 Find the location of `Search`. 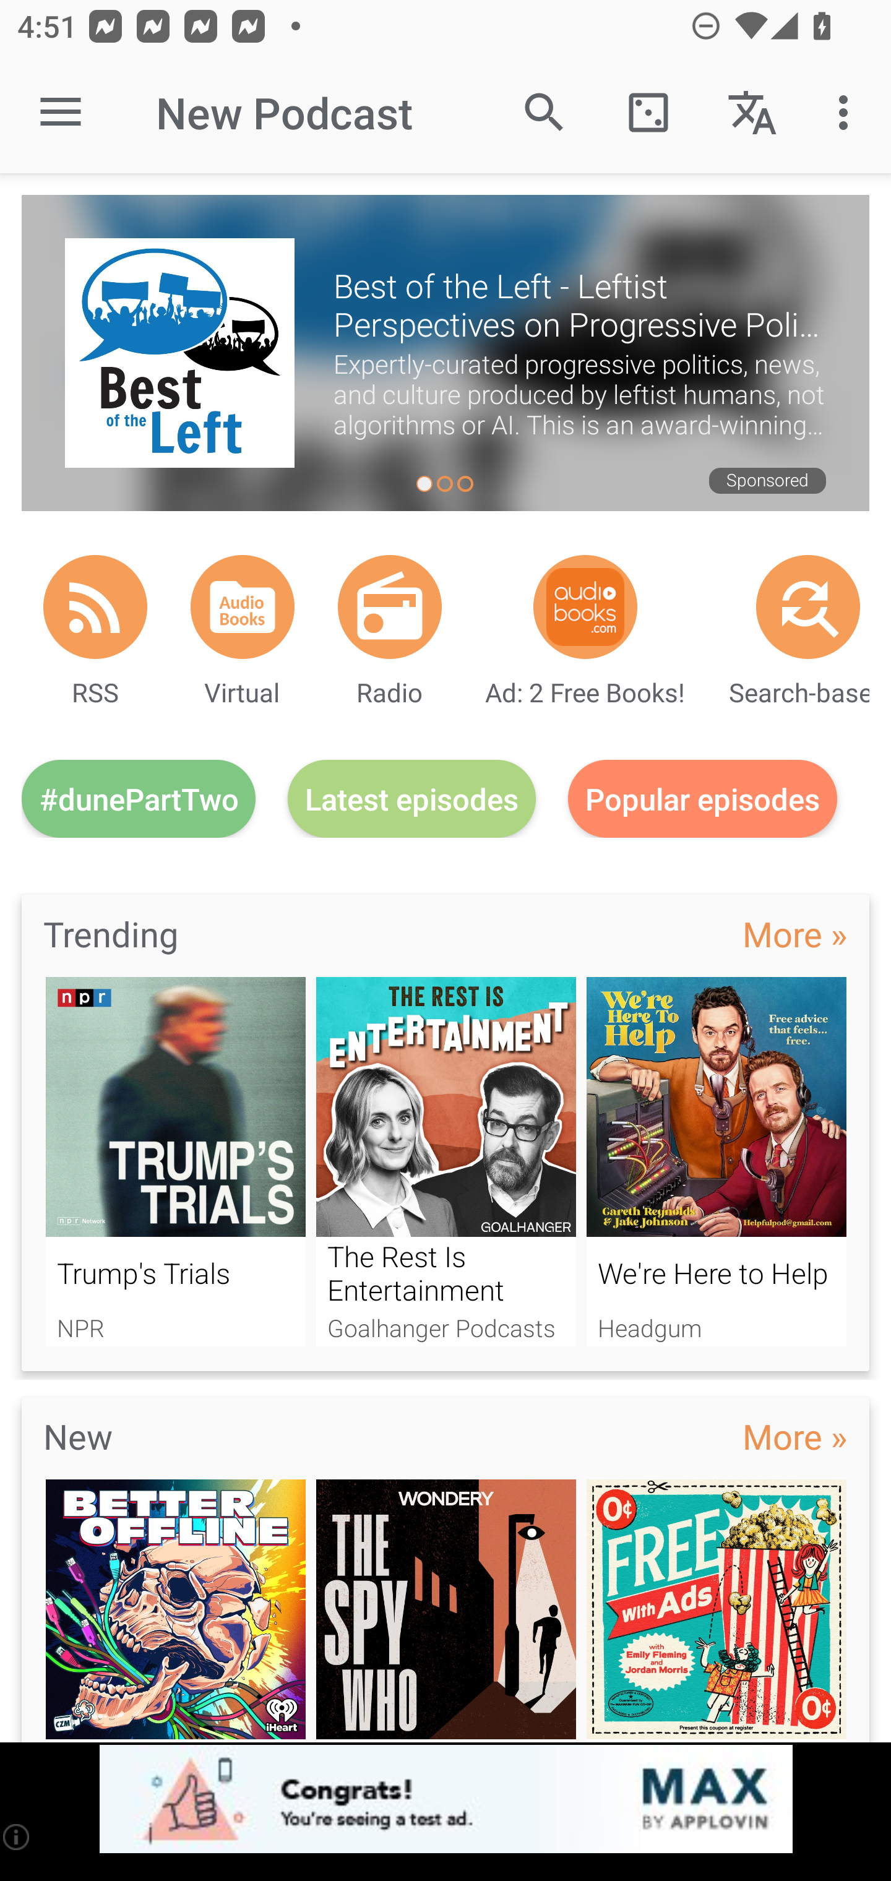

Search is located at coordinates (544, 113).